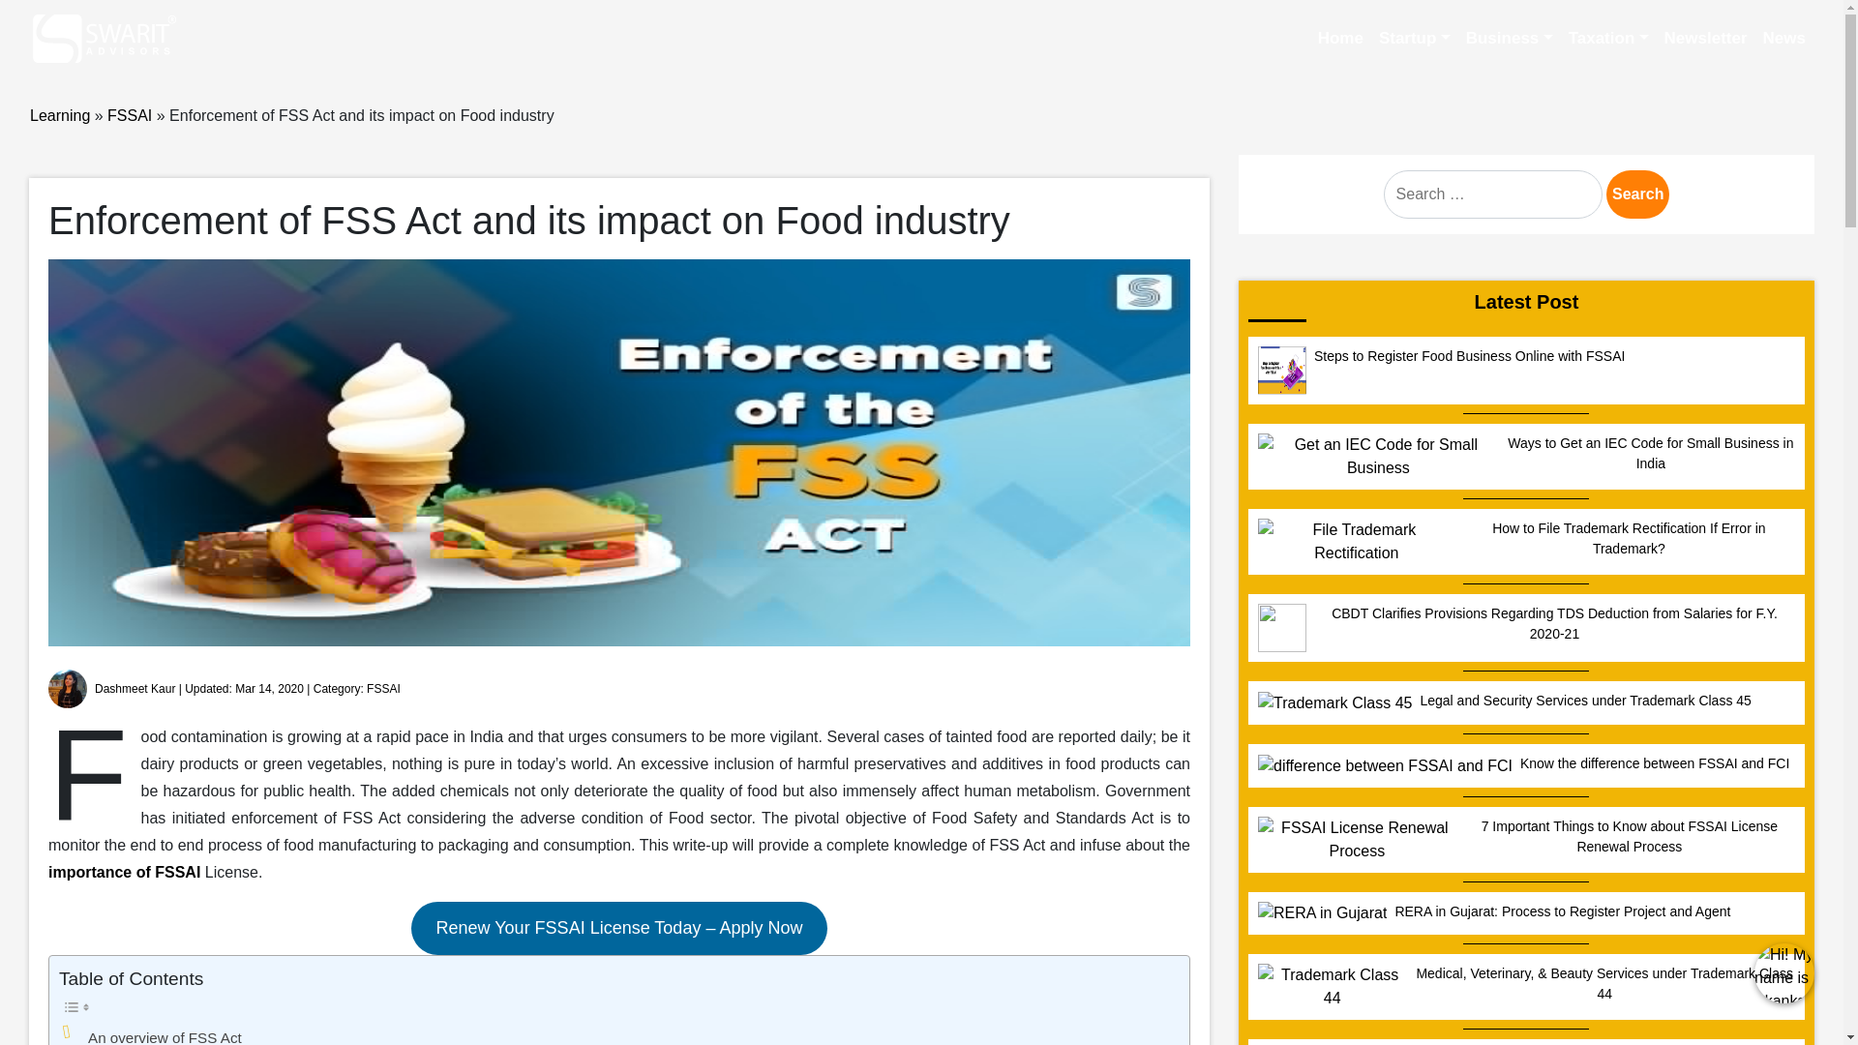 This screenshot has height=1045, width=1858. I want to click on Posts by Dashmeet Kaur, so click(50, 431).